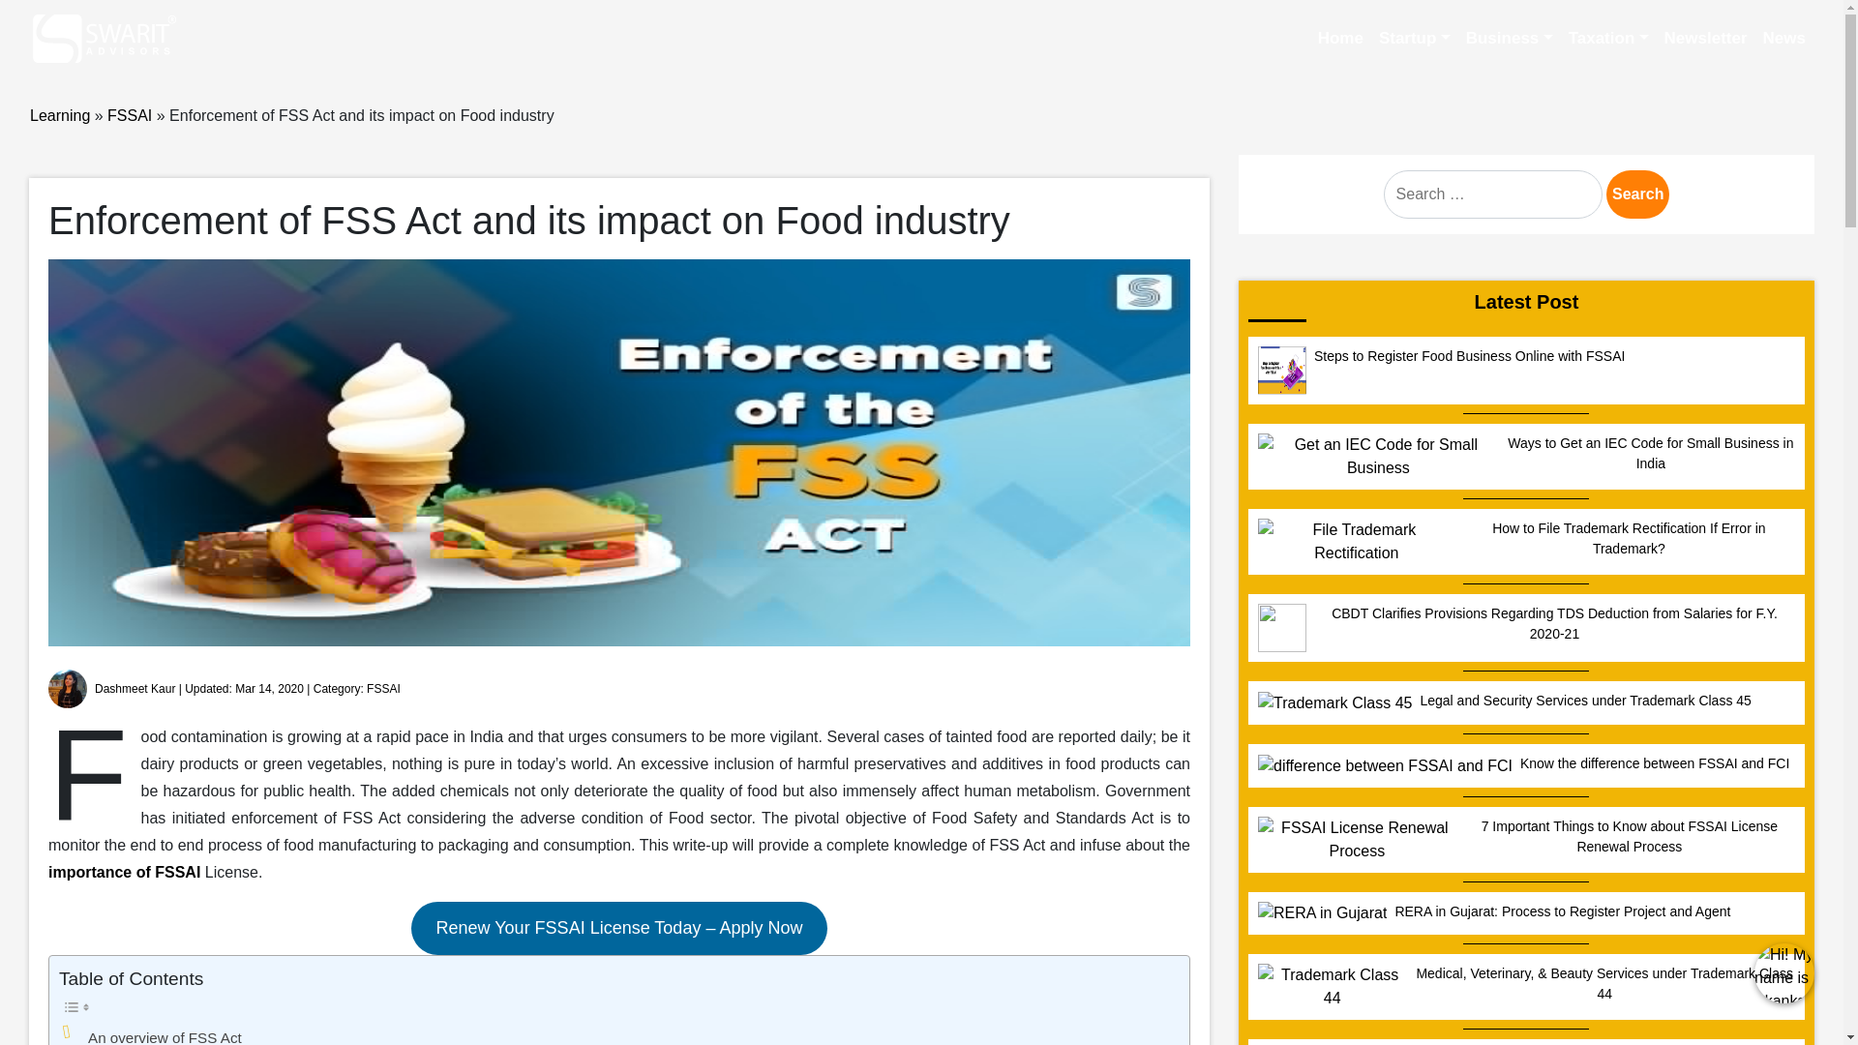 This screenshot has height=1045, width=1858. I want to click on Posts by Dashmeet Kaur, so click(50, 431).